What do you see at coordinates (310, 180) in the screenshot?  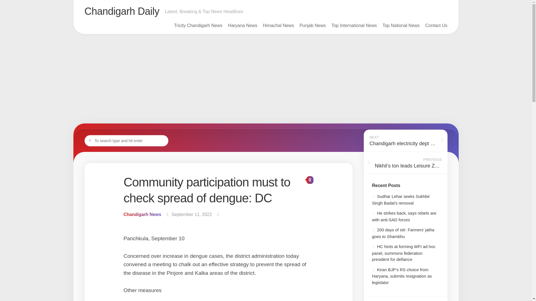 I see `0` at bounding box center [310, 180].